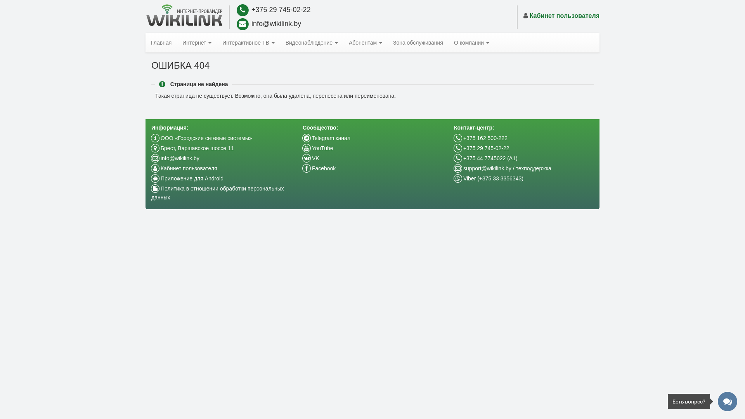 This screenshot has height=419, width=745. I want to click on +375 29 745-02-22, so click(273, 10).